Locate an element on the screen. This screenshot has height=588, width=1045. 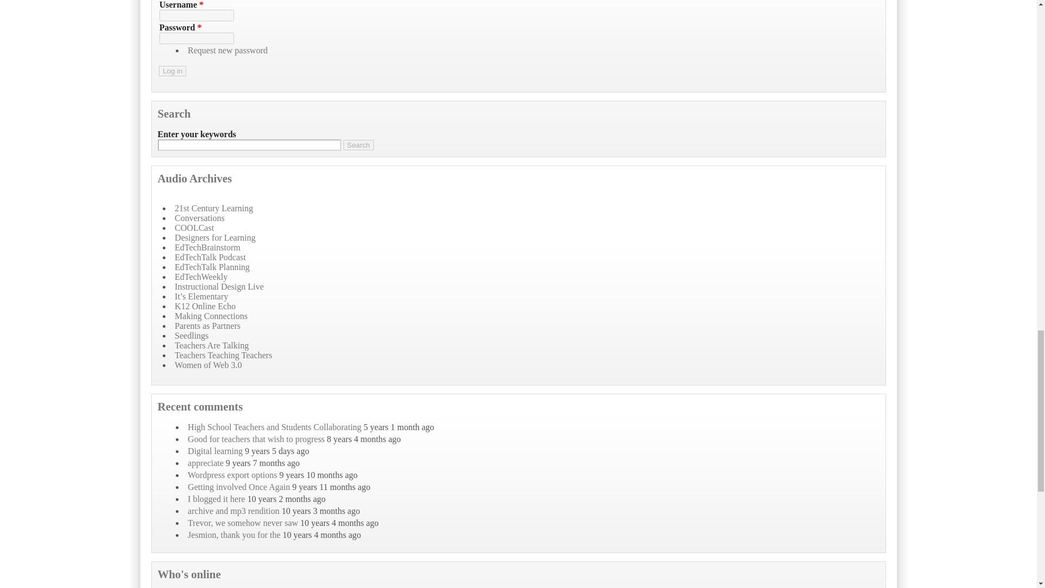
Log in is located at coordinates (172, 71).